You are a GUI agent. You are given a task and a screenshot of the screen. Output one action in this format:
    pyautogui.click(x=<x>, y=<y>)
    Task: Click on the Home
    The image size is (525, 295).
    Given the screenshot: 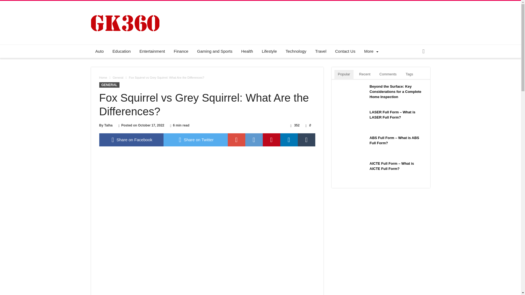 What is the action you would take?
    pyautogui.click(x=103, y=78)
    